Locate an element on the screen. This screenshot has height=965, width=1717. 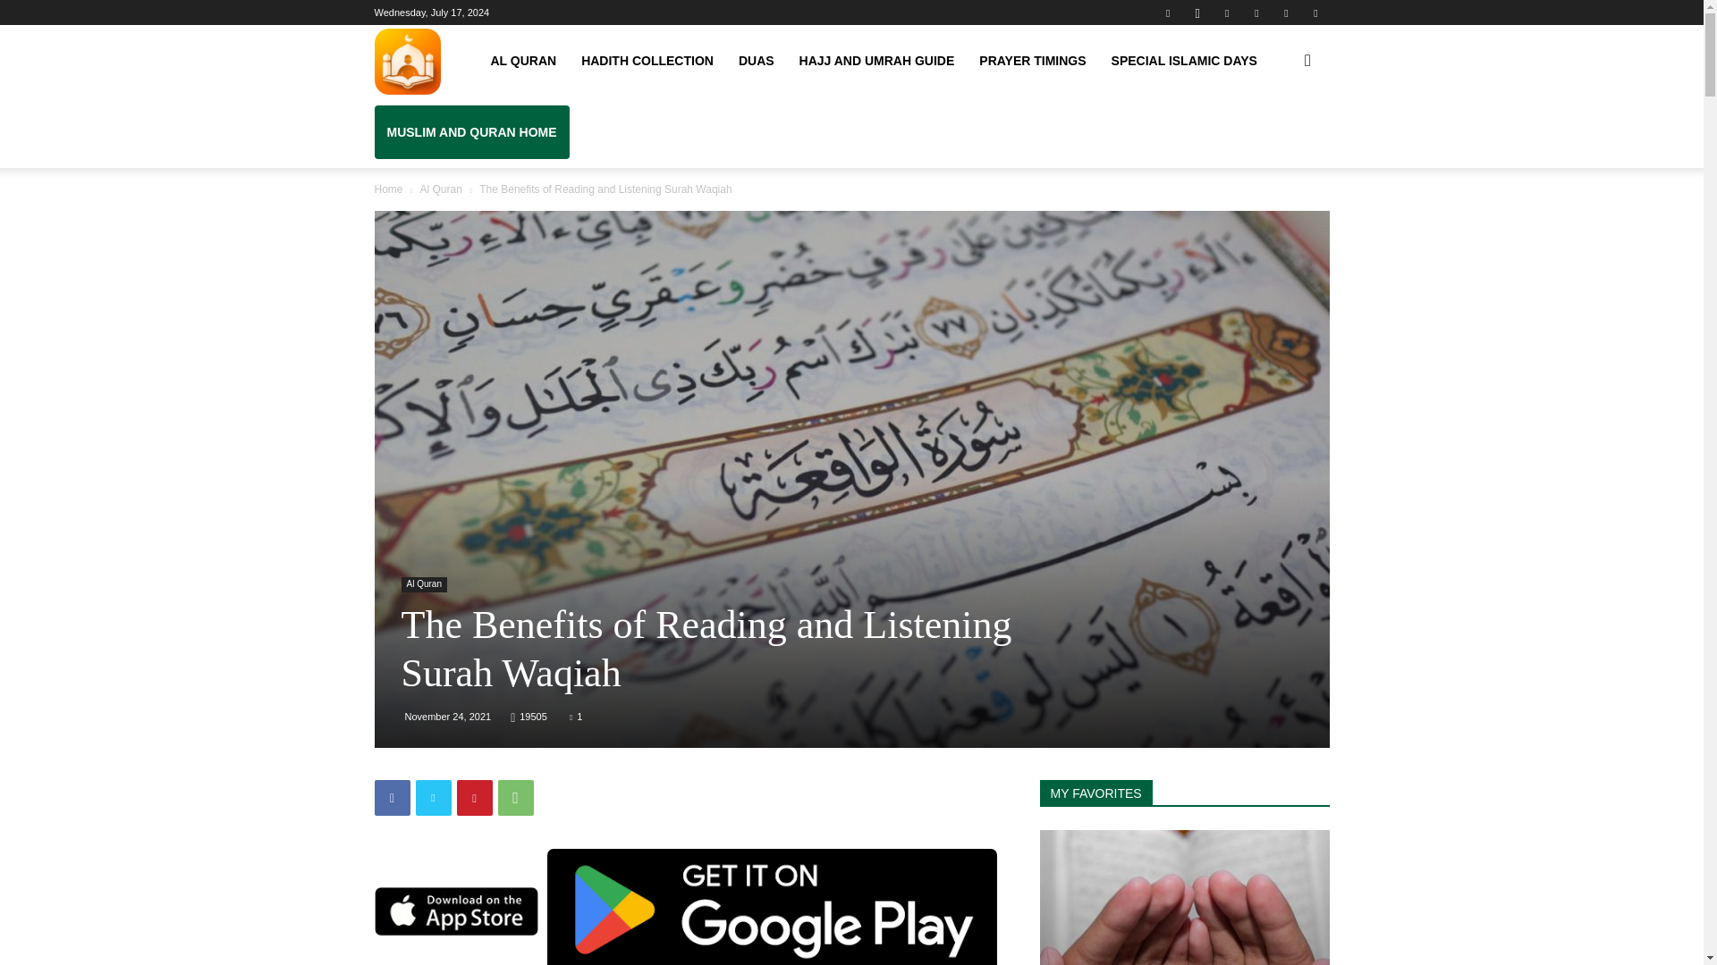
Home is located at coordinates (388, 189).